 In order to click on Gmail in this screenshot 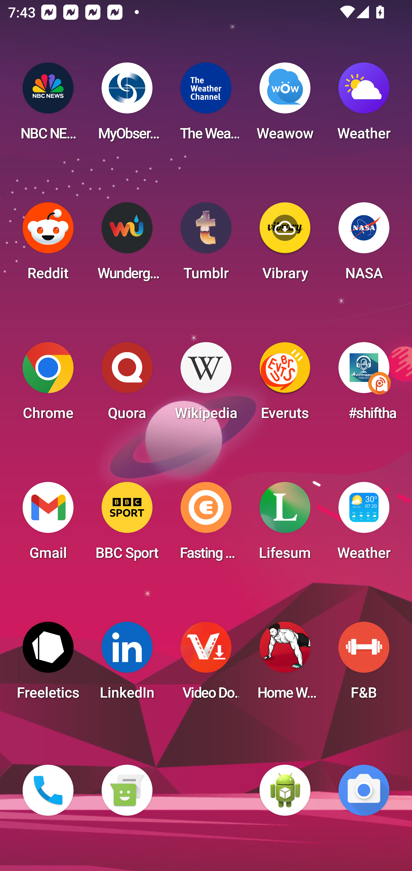, I will do `click(48, 524)`.